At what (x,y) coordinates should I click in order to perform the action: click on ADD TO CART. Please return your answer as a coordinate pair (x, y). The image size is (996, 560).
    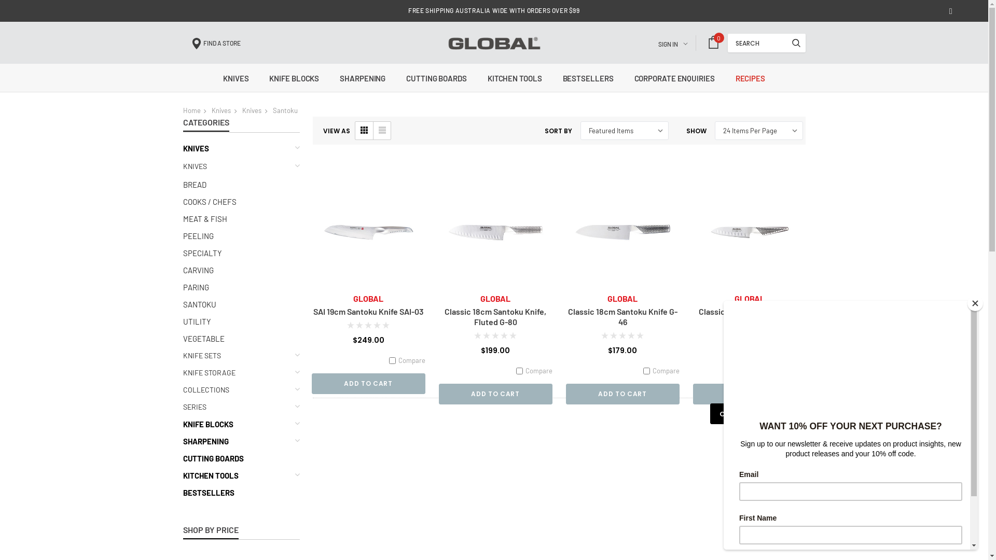
    Looking at the image, I should click on (496, 394).